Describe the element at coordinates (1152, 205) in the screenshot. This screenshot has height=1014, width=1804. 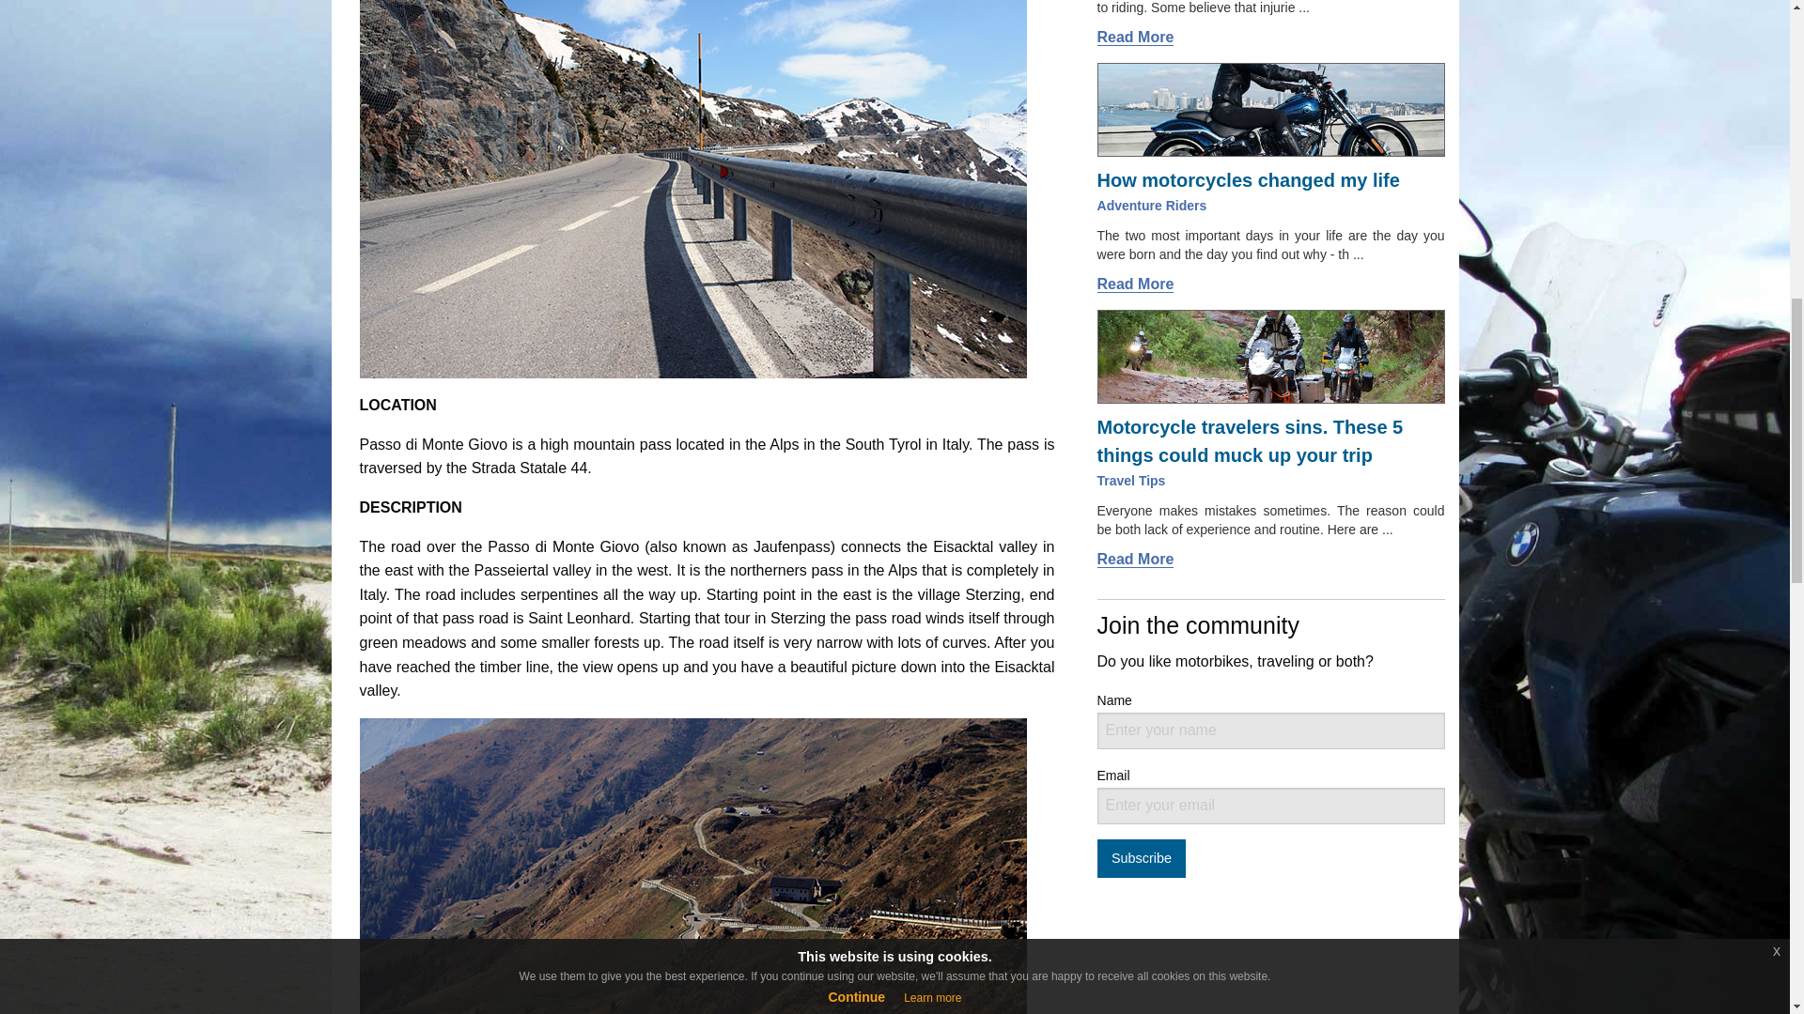
I see `Adventure Riders` at that location.